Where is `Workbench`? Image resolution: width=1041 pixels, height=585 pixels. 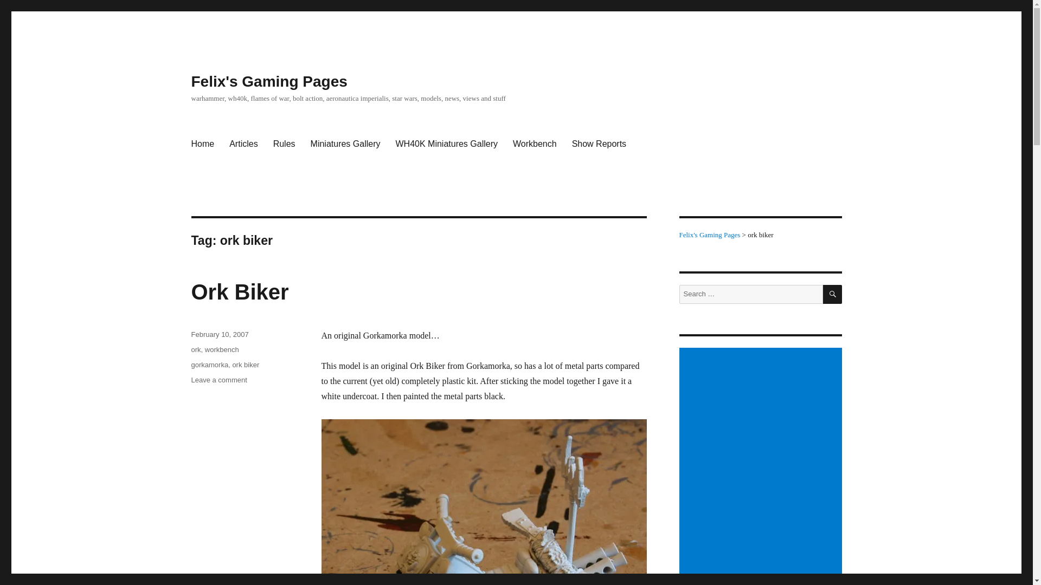
Workbench is located at coordinates (535, 144).